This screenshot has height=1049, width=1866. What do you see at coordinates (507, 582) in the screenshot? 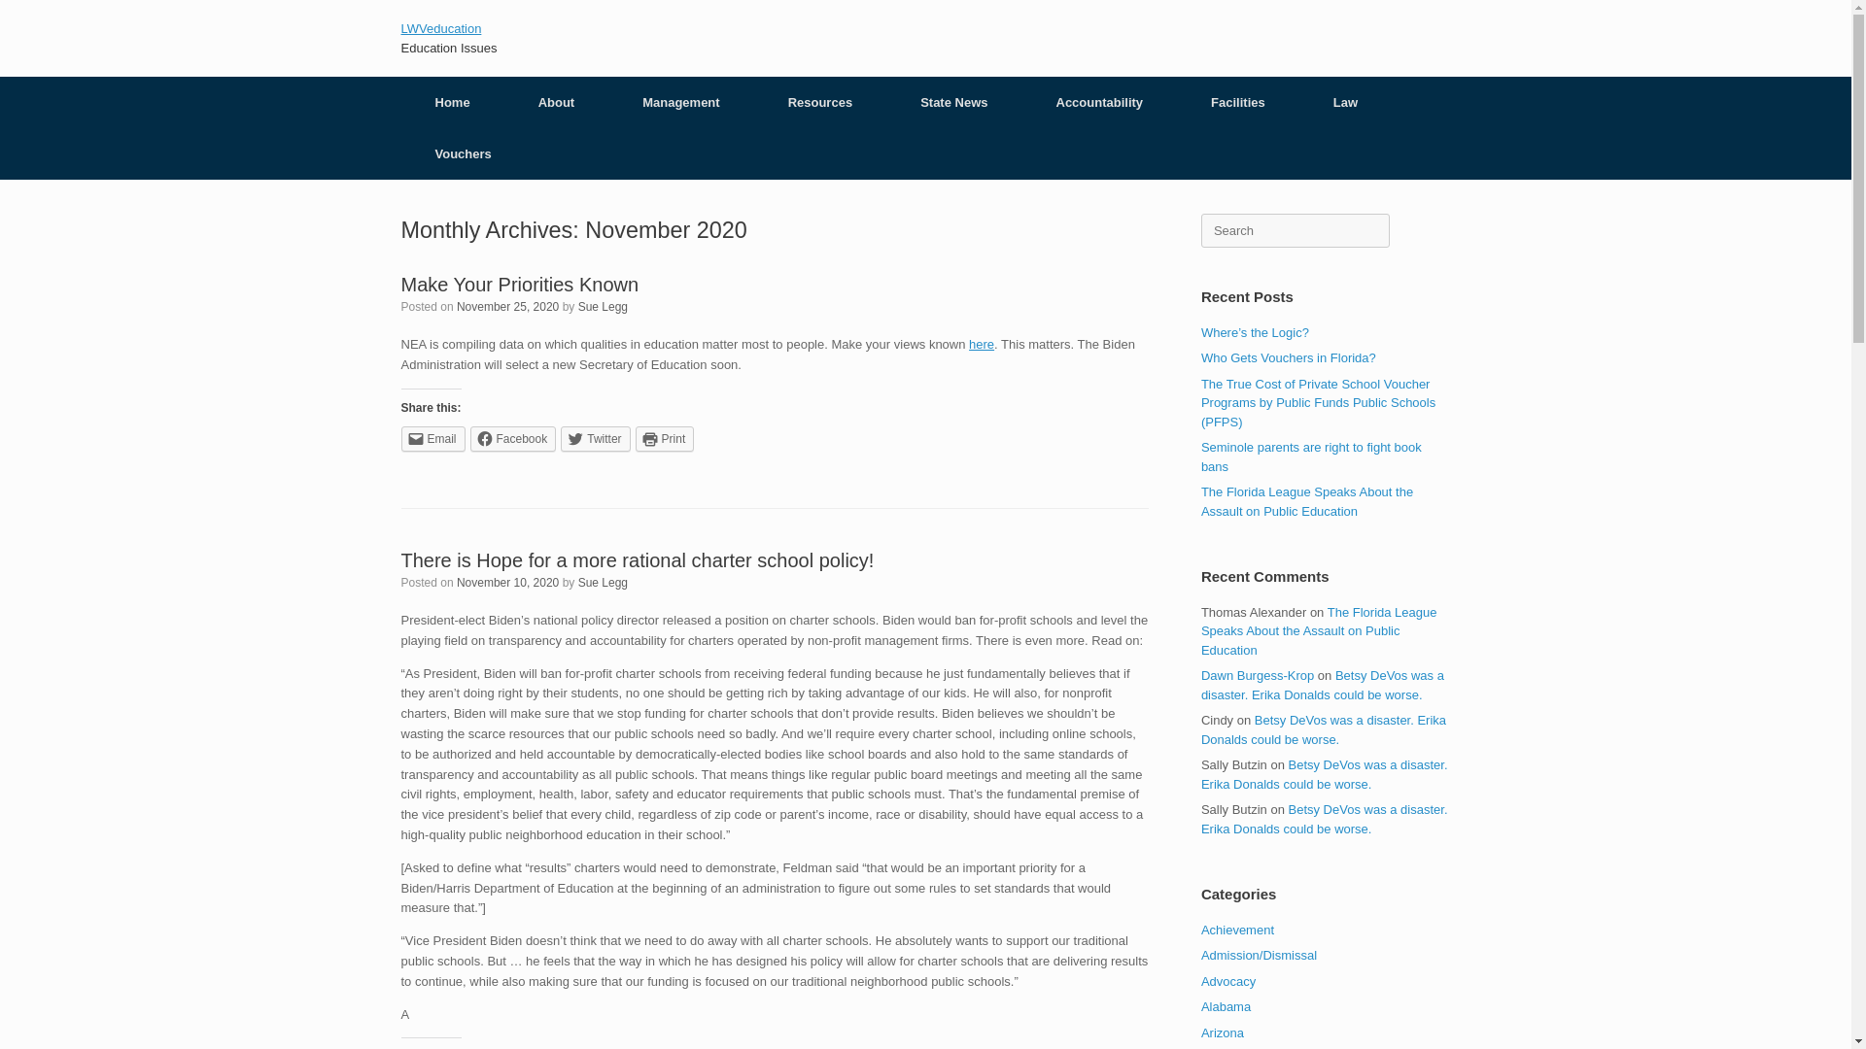
I see `6:52 pm` at bounding box center [507, 582].